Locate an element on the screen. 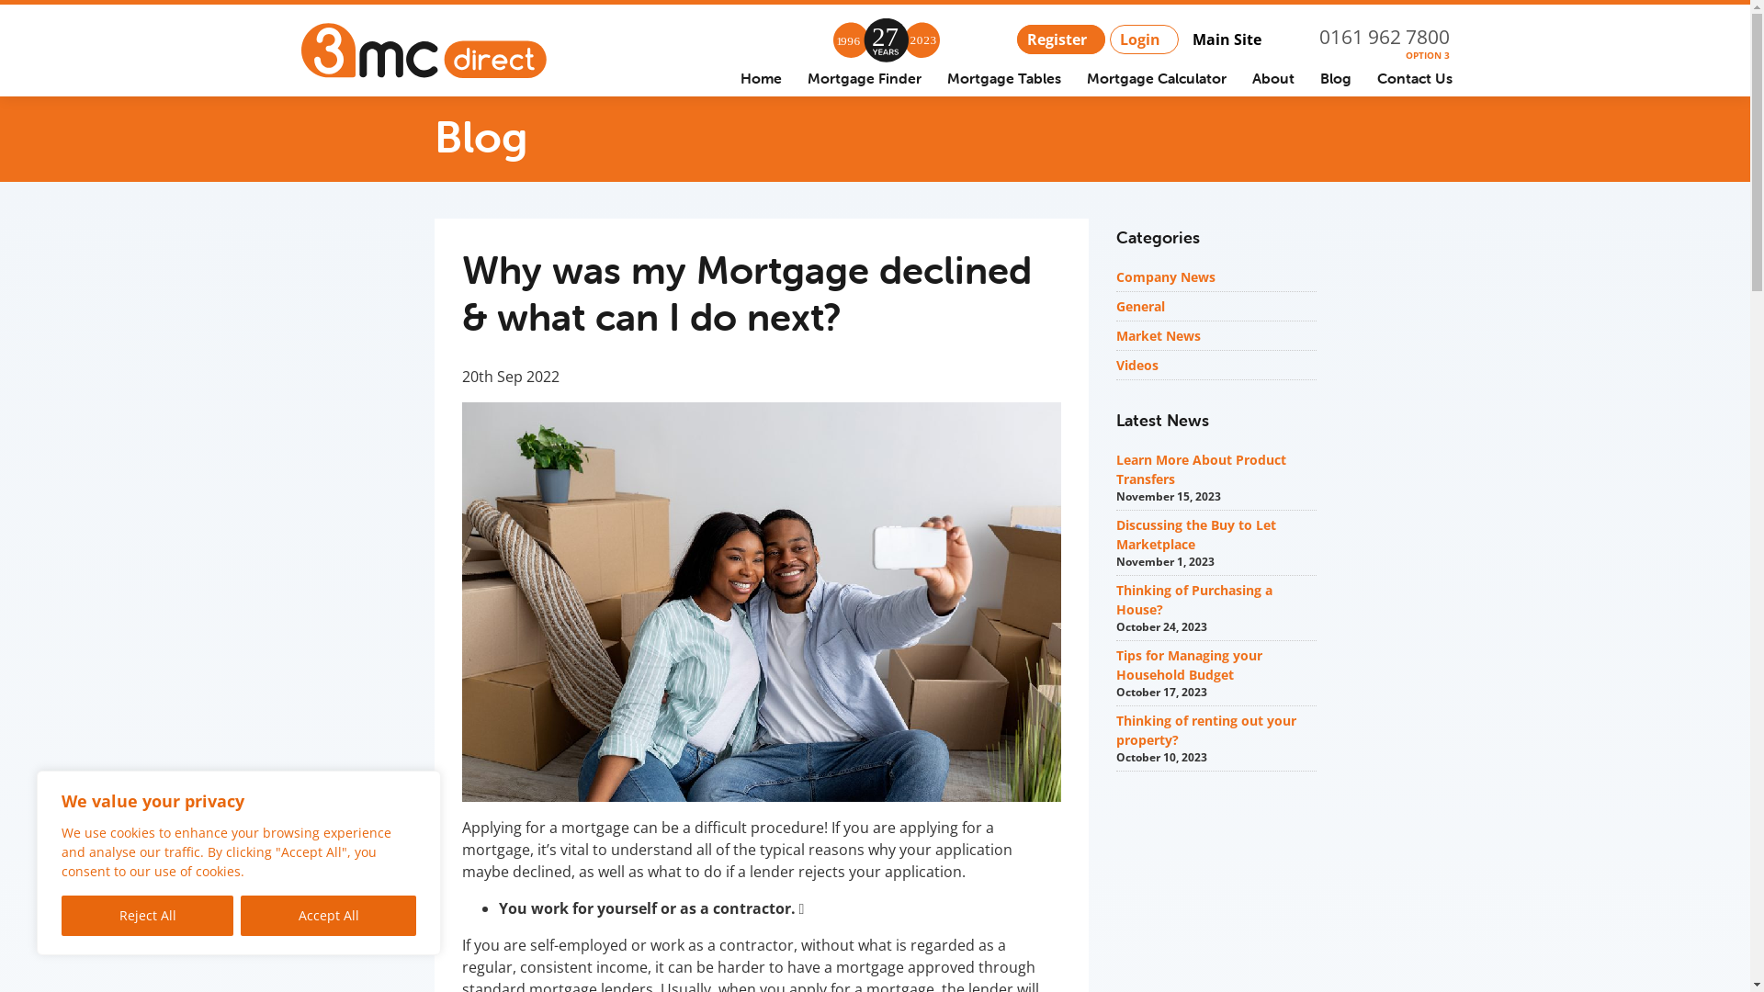 This screenshot has height=992, width=1764. Discussing the Buy to Let Marketplace is located at coordinates (1196, 535).